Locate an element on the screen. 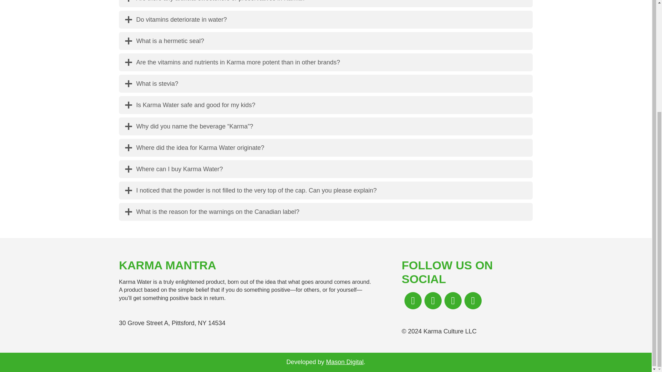  What is the reason for the warnings on the Canadian label? is located at coordinates (326, 211).